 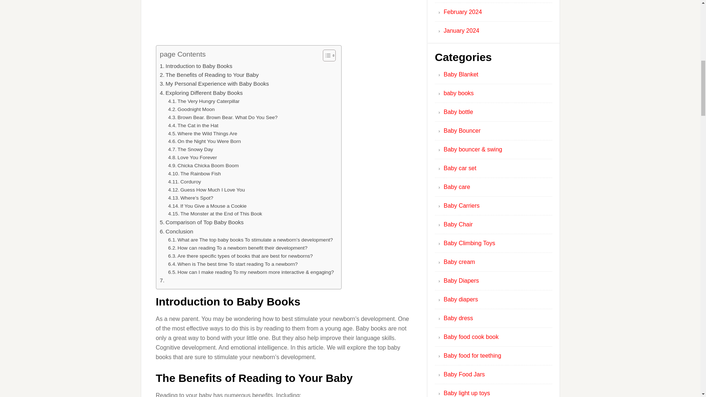 I want to click on The Benefits of Reading to Your Baby, so click(x=209, y=75).